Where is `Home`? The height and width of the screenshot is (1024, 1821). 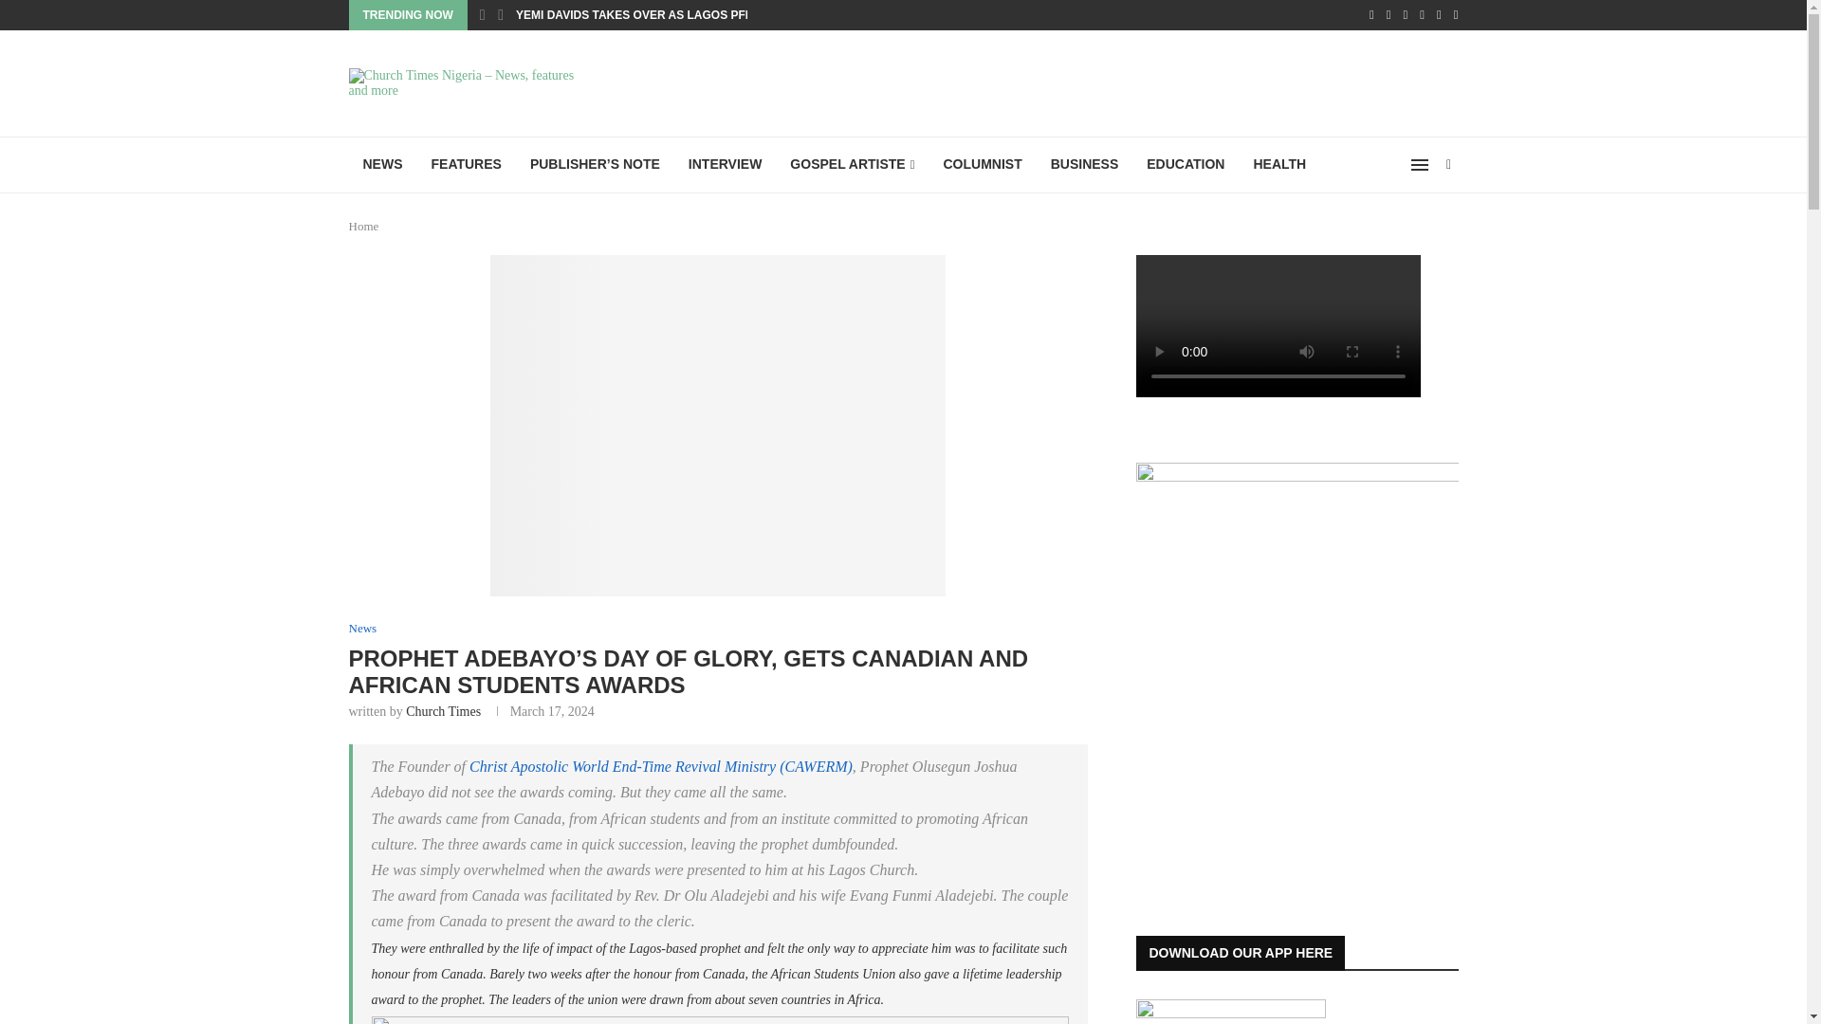 Home is located at coordinates (364, 226).